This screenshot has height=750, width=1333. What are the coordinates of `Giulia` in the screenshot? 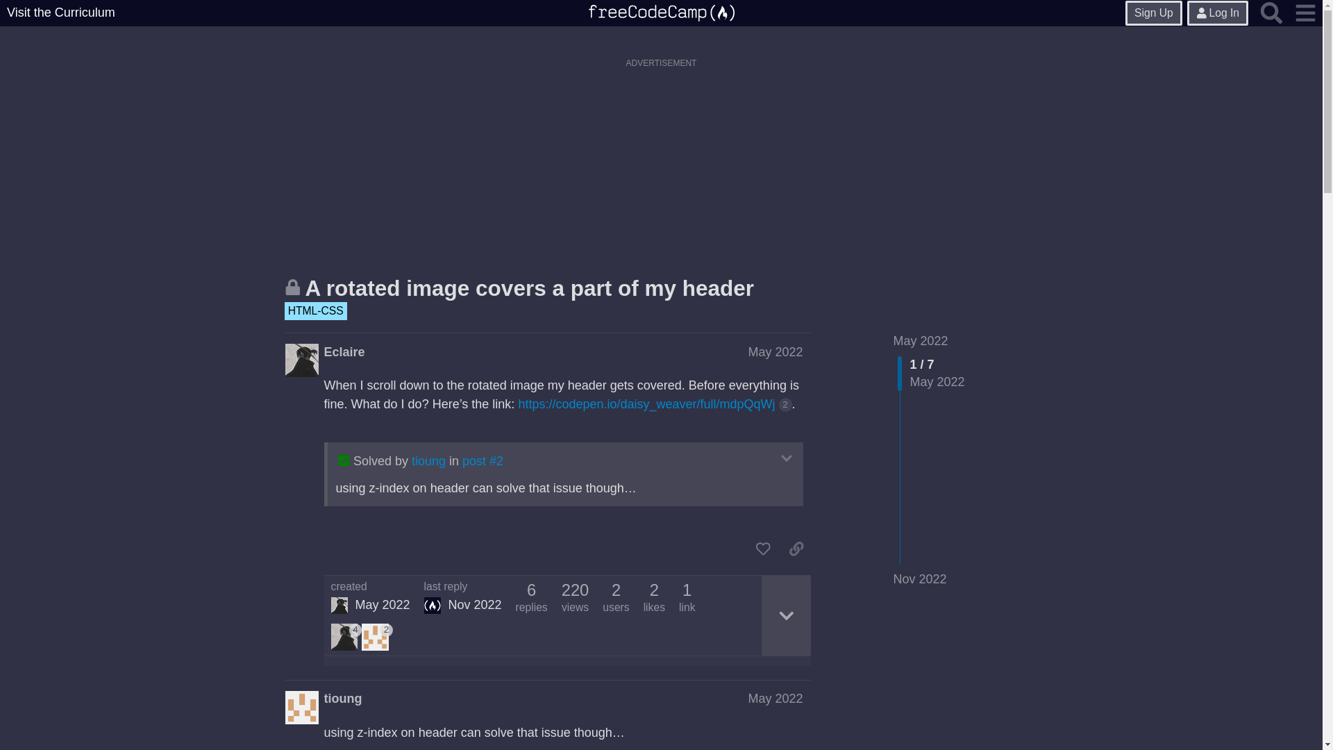 It's located at (339, 606).